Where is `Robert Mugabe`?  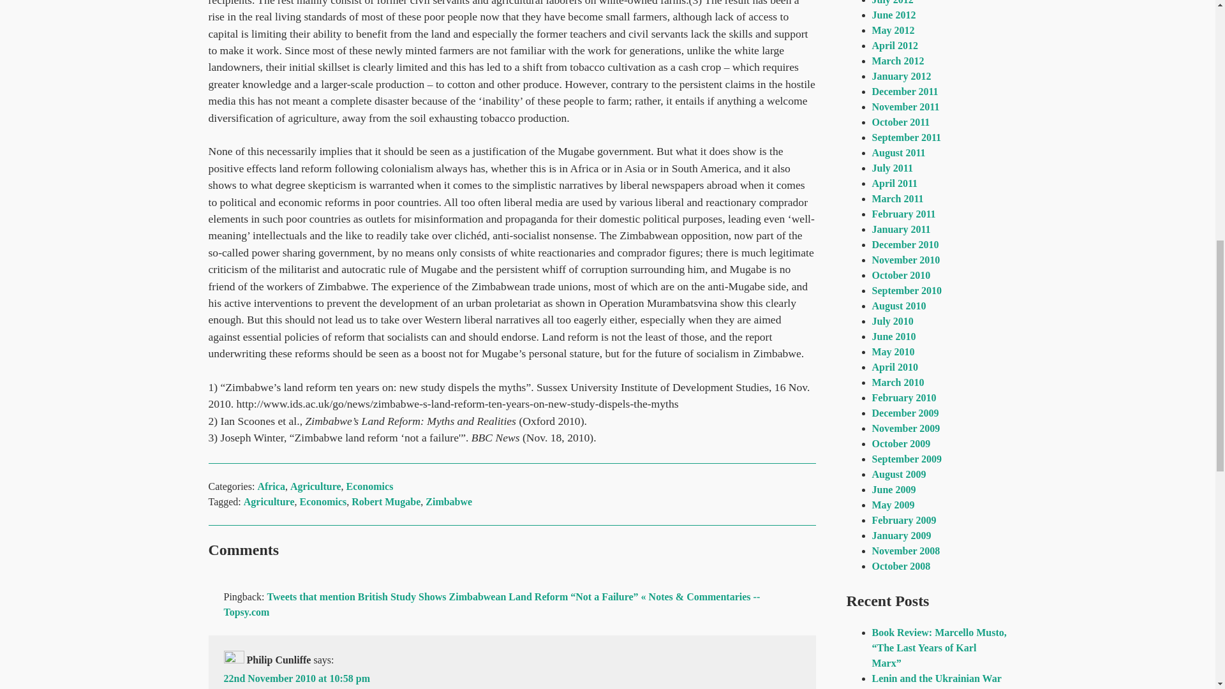 Robert Mugabe is located at coordinates (385, 501).